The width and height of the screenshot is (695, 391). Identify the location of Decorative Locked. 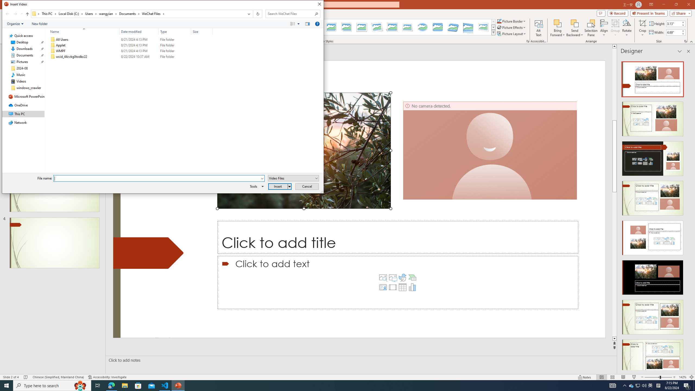
(148, 253).